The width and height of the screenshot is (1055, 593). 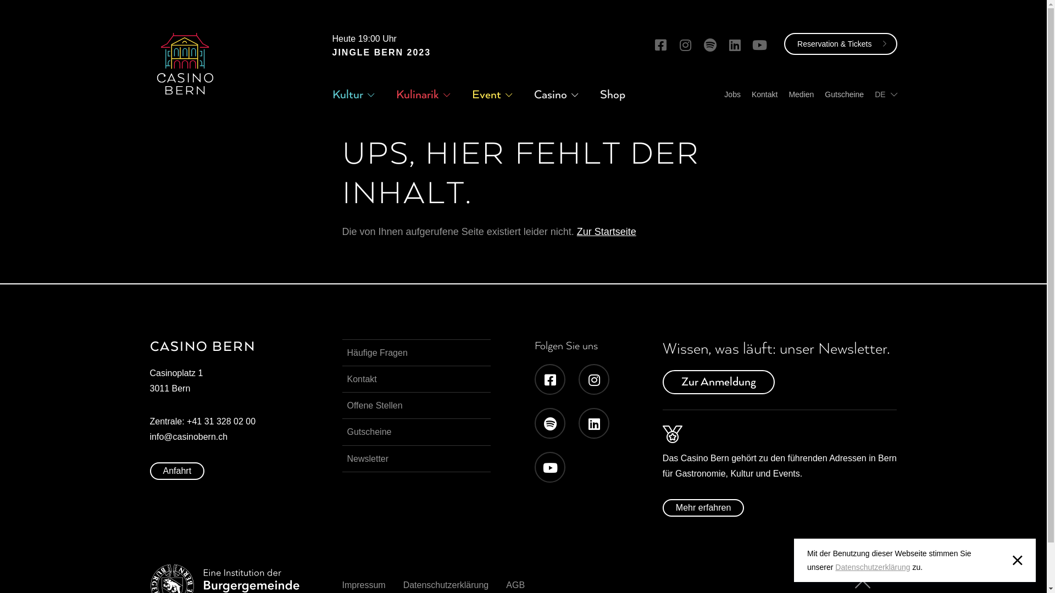 What do you see at coordinates (703, 508) in the screenshot?
I see `Mehr erfahren` at bounding box center [703, 508].